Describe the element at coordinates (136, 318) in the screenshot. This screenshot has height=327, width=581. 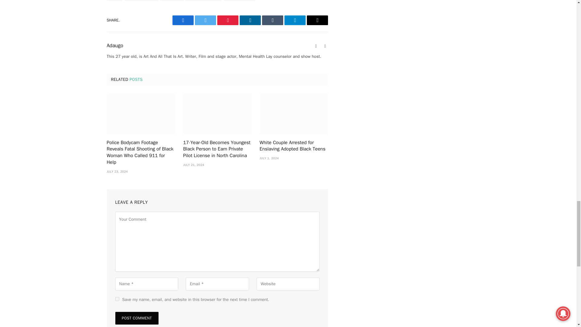
I see `Post Comment` at that location.